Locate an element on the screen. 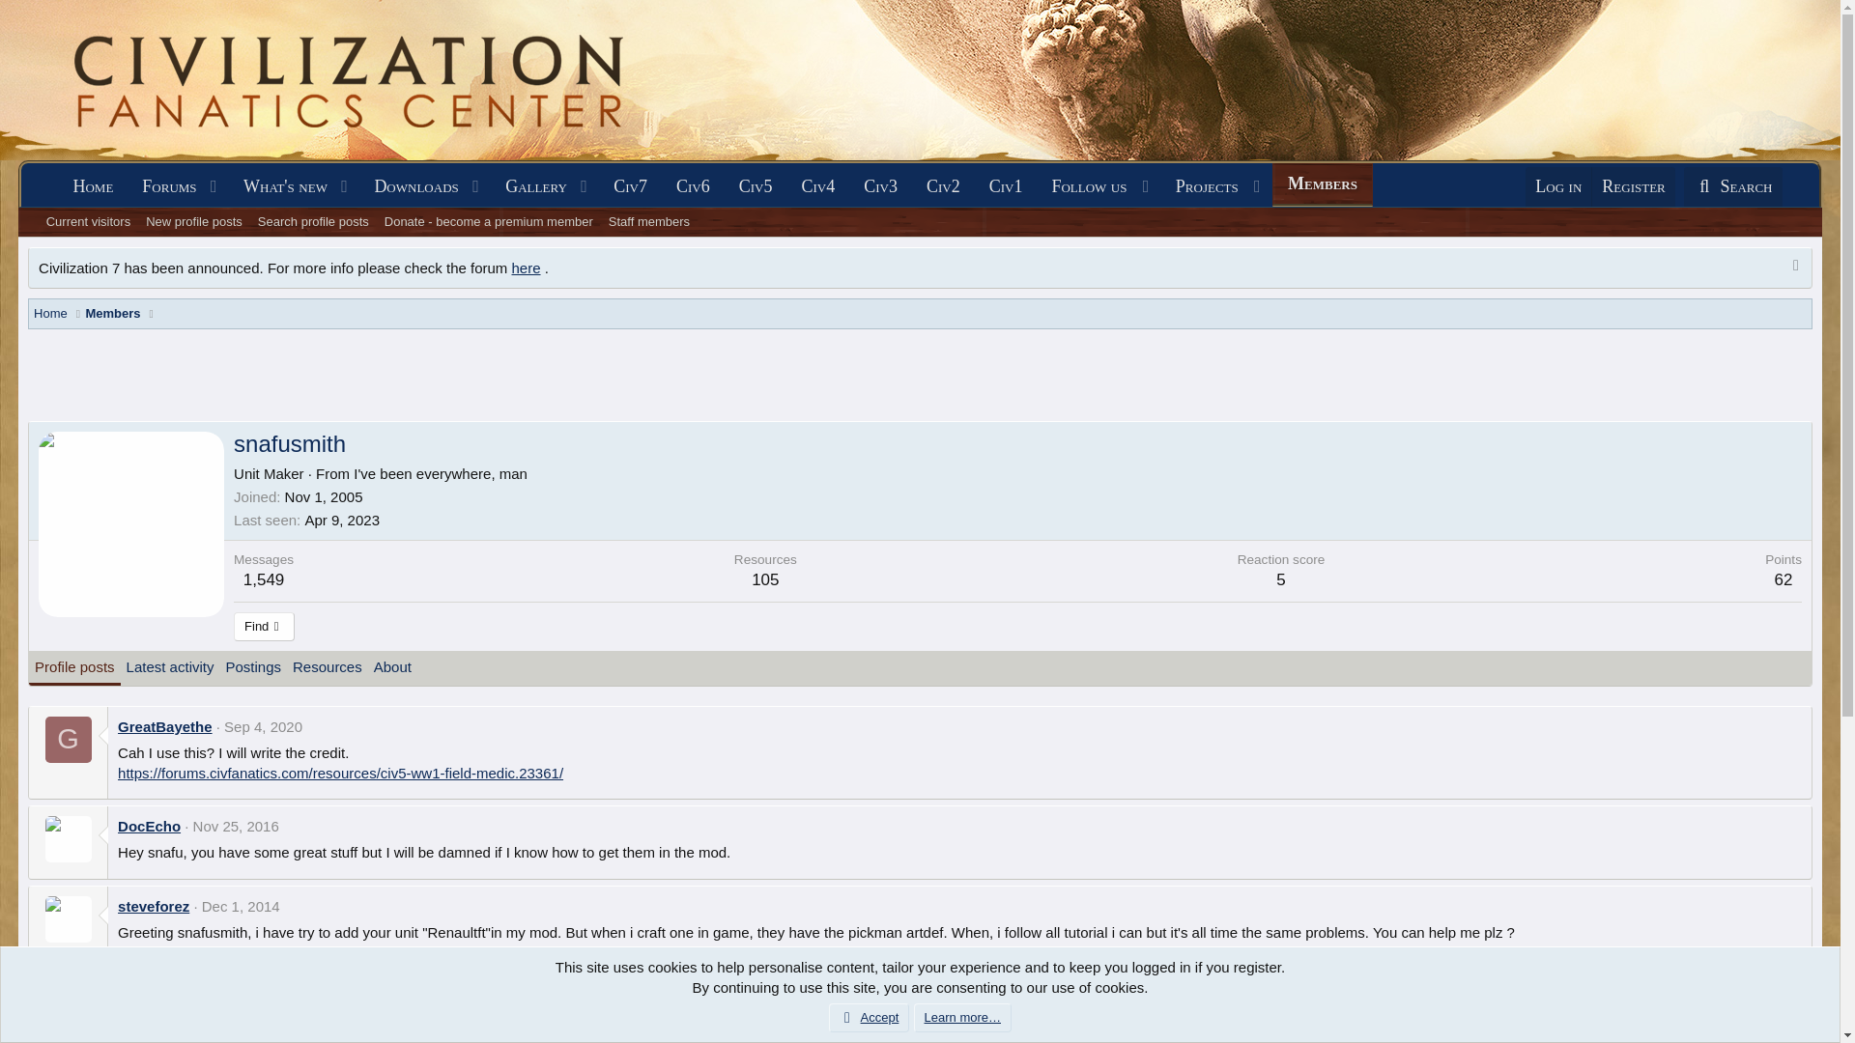 Image resolution: width=1855 pixels, height=1043 pixels. Home is located at coordinates (93, 185).